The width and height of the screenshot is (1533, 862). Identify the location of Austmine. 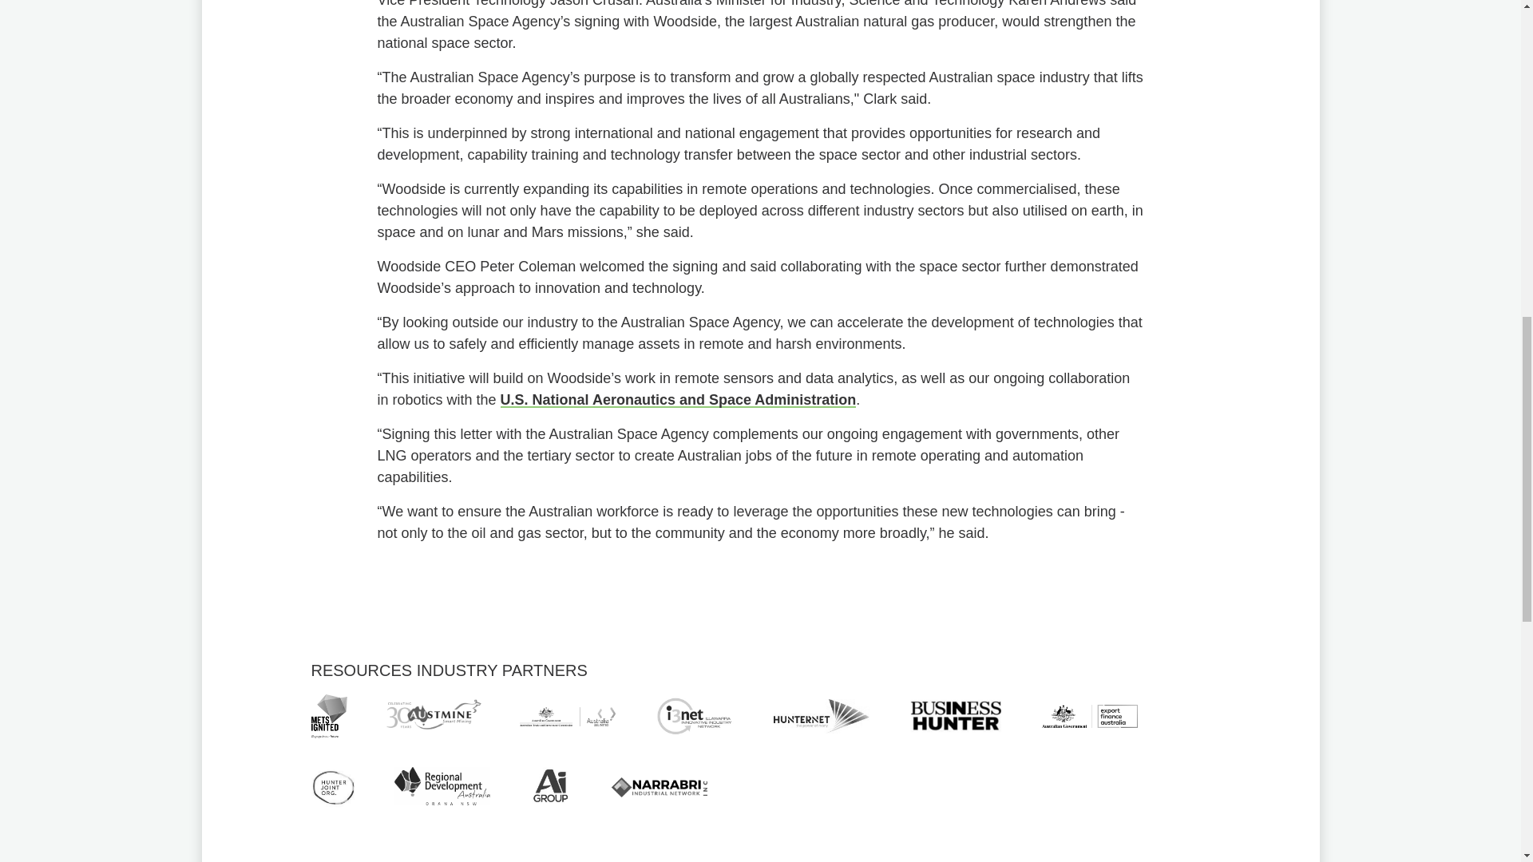
(433, 715).